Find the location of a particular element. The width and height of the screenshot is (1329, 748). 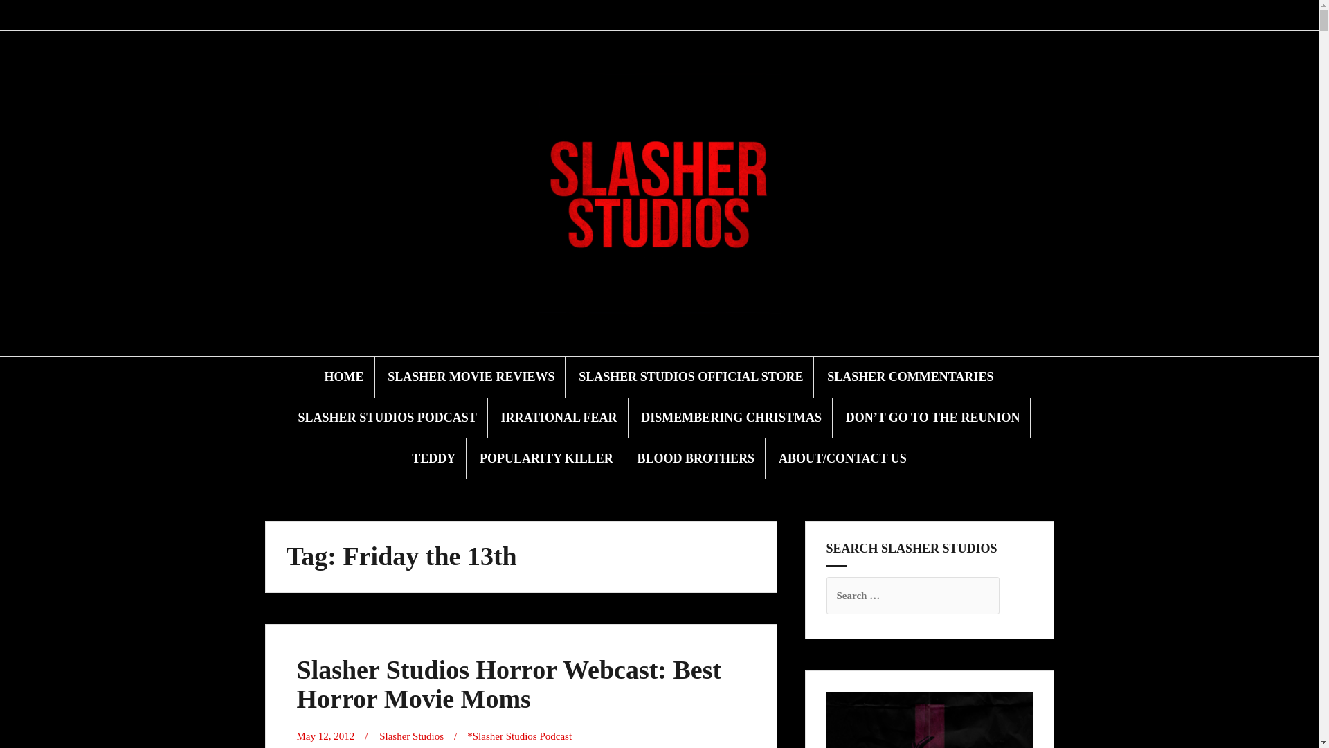

Dismembering Christmas is located at coordinates (667, 15).